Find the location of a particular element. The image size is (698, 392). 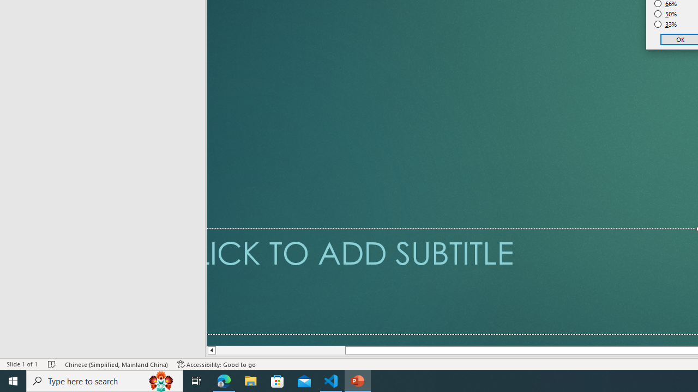

Microsoft Edge - 1 running window is located at coordinates (224, 381).